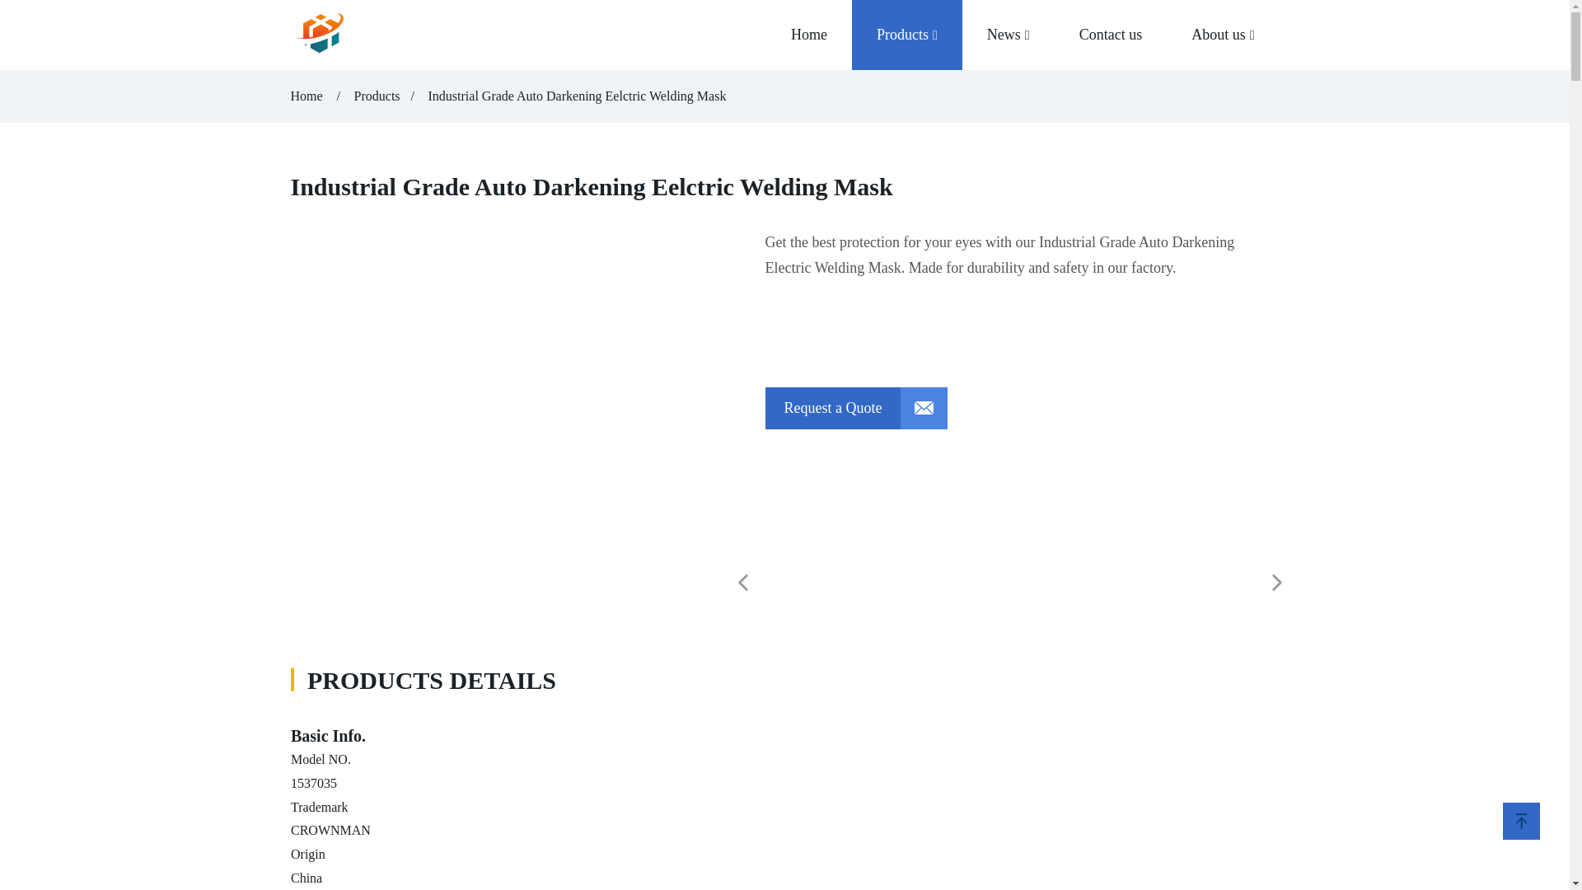  Describe the element at coordinates (307, 96) in the screenshot. I see `Home` at that location.